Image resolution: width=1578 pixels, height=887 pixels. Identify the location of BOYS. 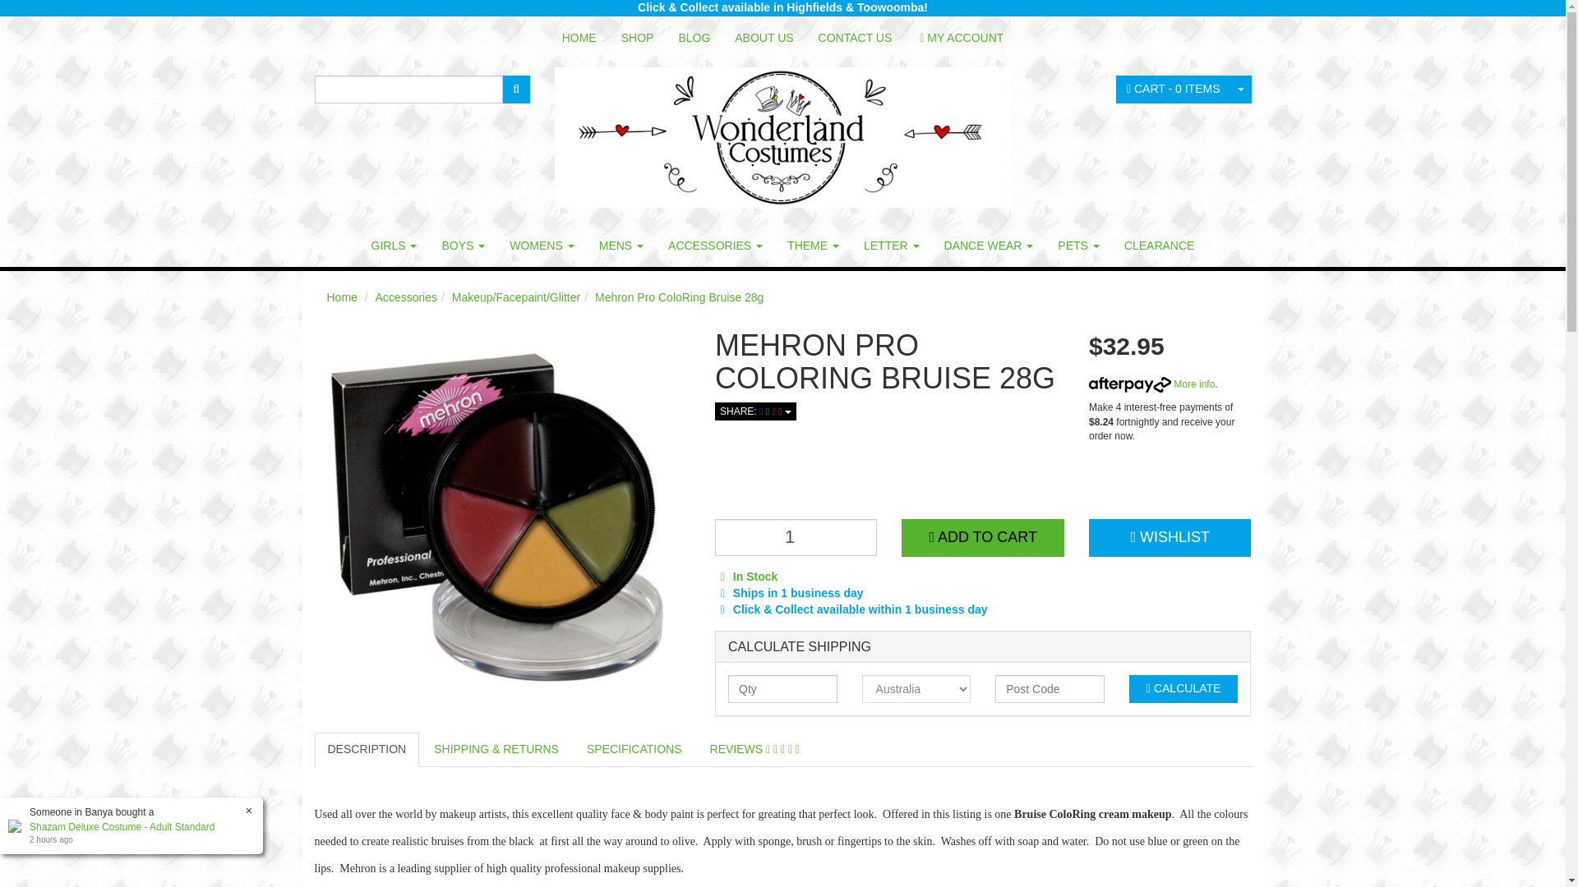
(463, 246).